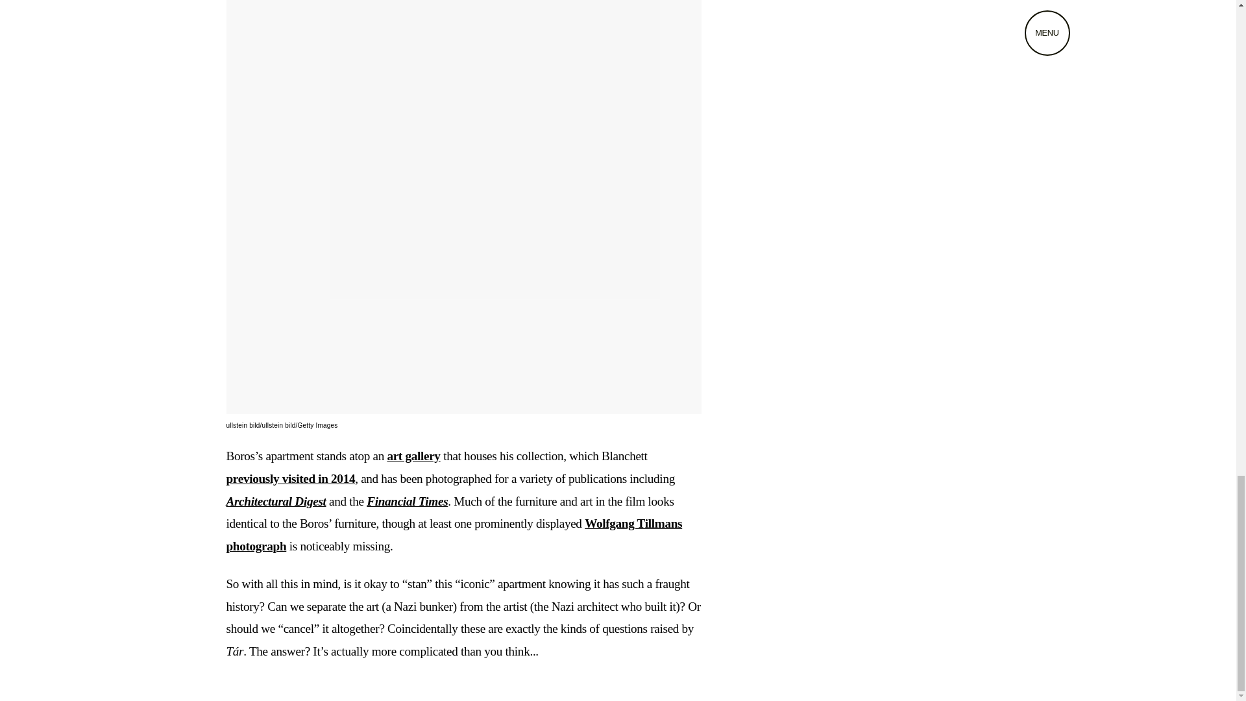  Describe the element at coordinates (453, 535) in the screenshot. I see `Wolfgang Tillmans photograph` at that location.